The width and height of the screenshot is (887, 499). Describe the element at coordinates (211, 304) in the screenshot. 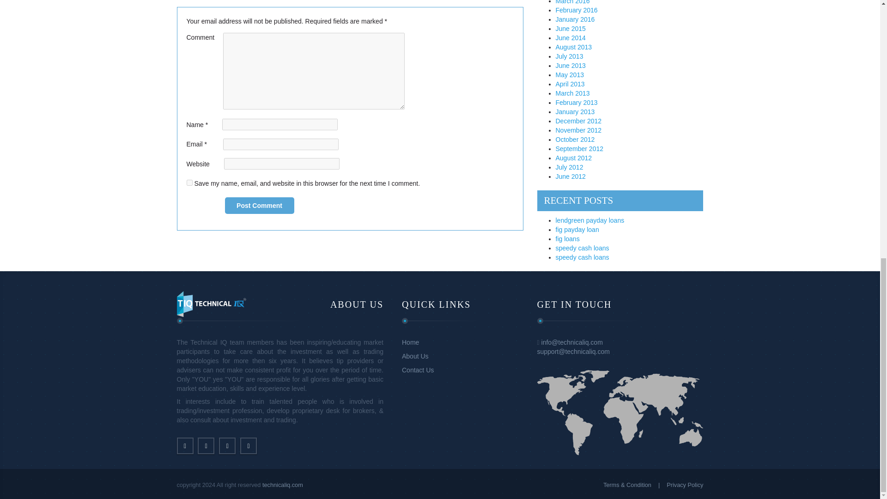

I see `Technical IQ` at that location.